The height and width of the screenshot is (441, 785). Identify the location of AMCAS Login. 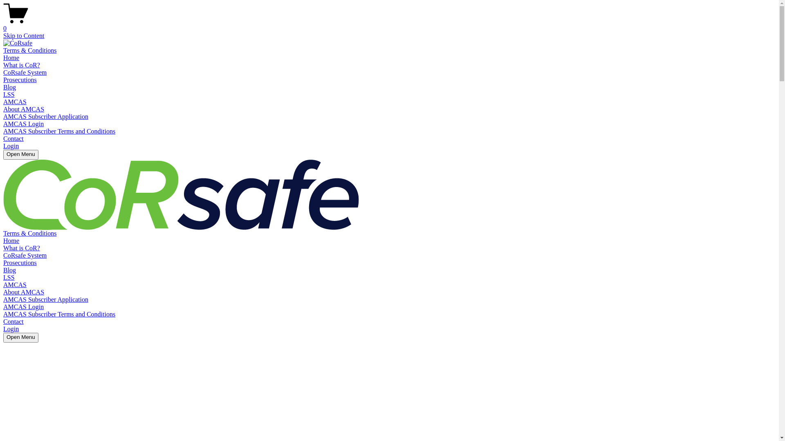
(24, 124).